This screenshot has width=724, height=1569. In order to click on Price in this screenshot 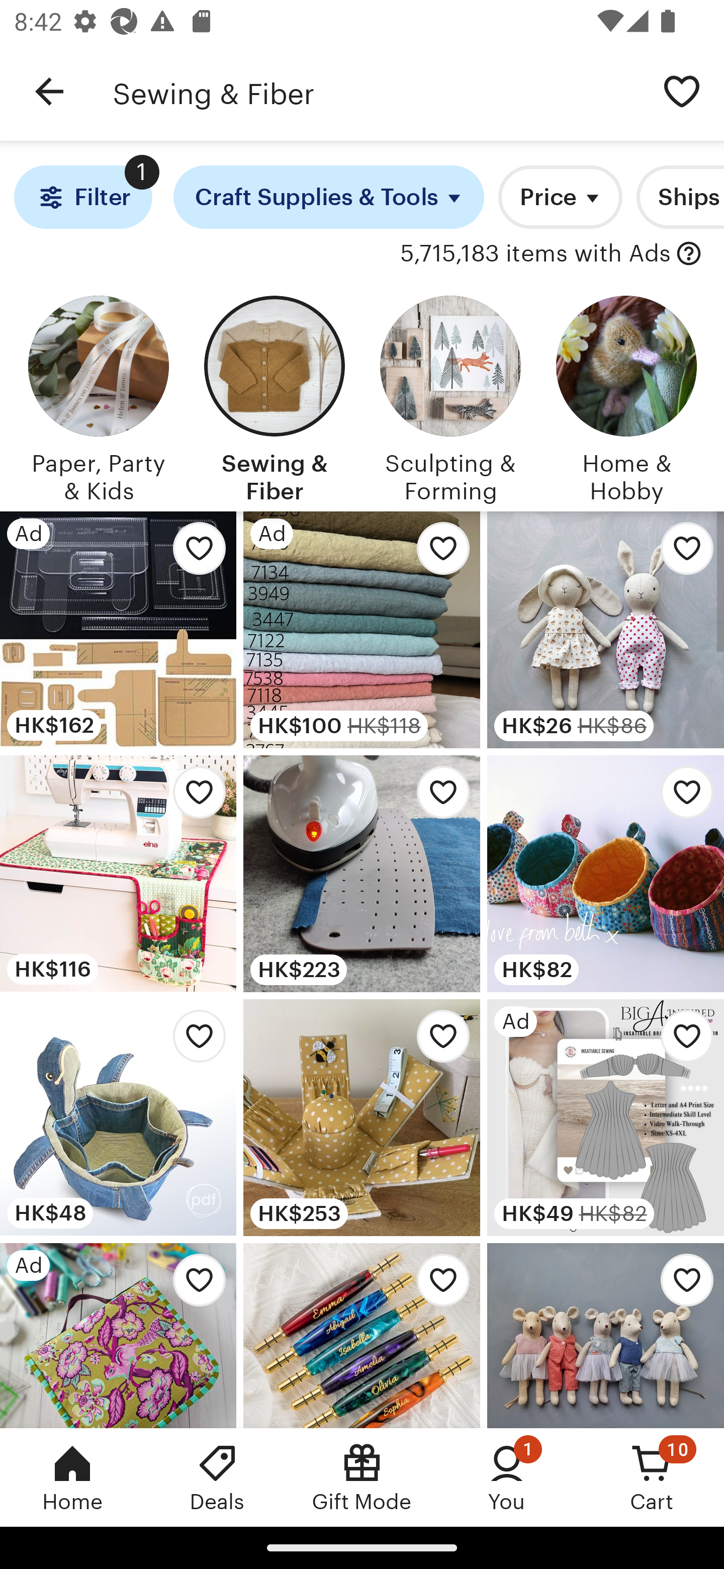, I will do `click(560, 197)`.